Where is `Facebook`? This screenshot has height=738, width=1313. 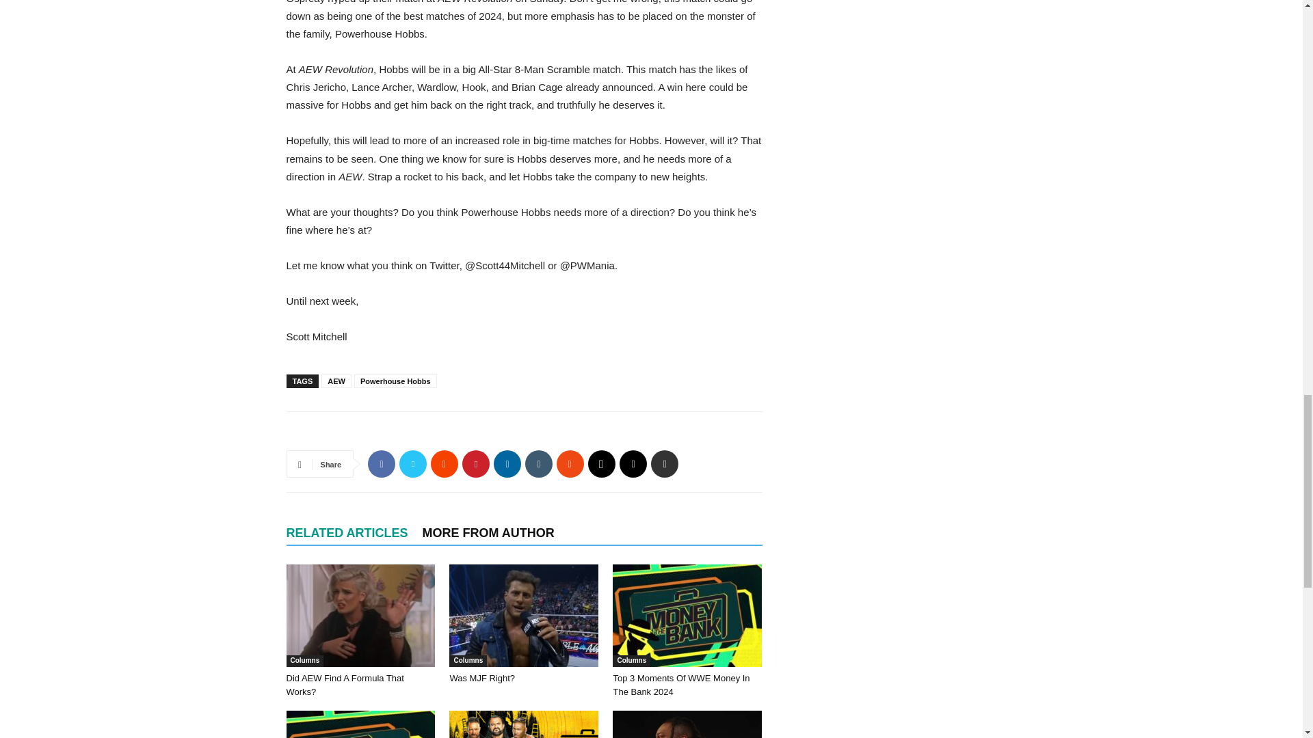
Facebook is located at coordinates (381, 463).